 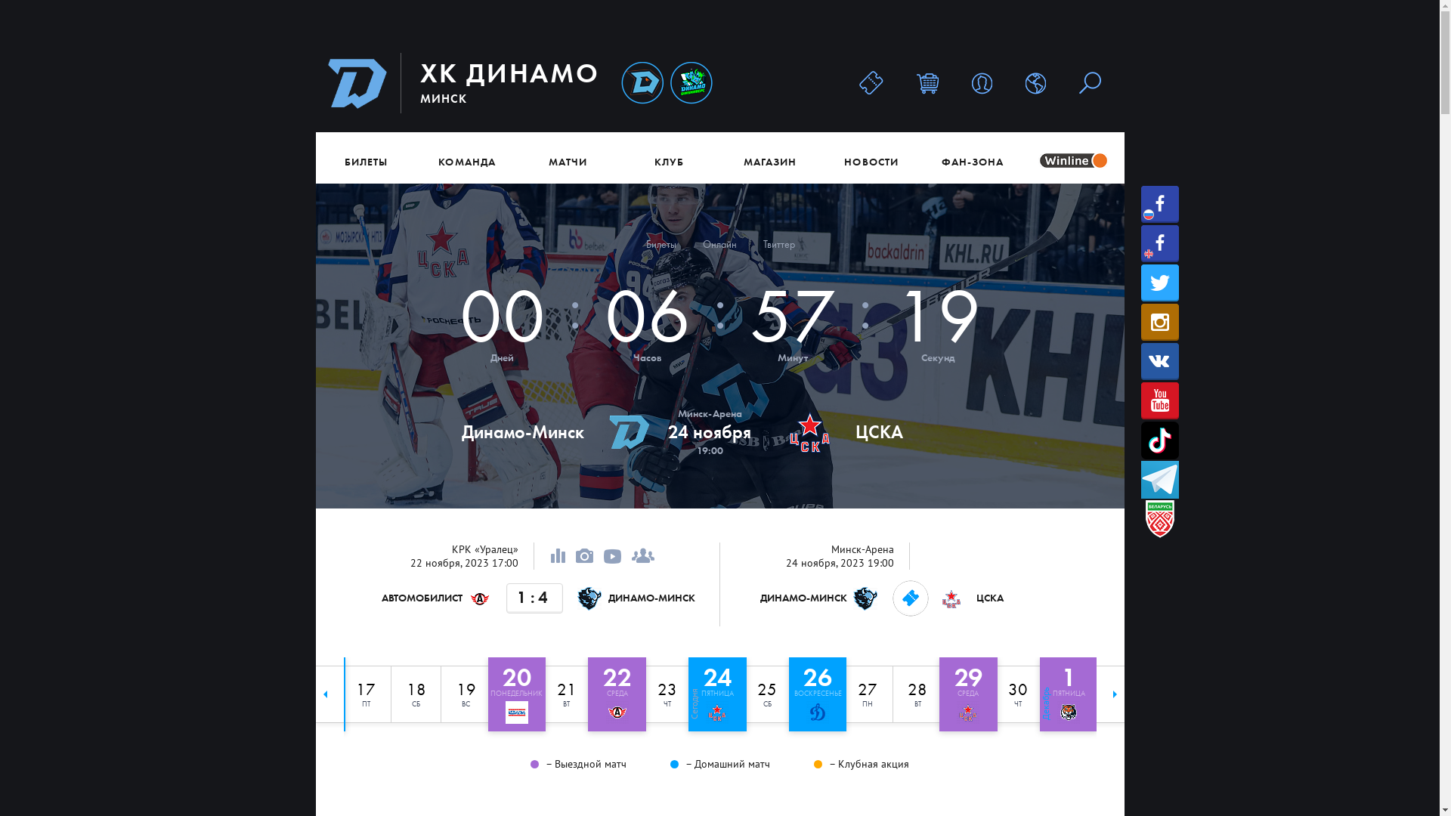 I want to click on YouTube, so click(x=1160, y=400).